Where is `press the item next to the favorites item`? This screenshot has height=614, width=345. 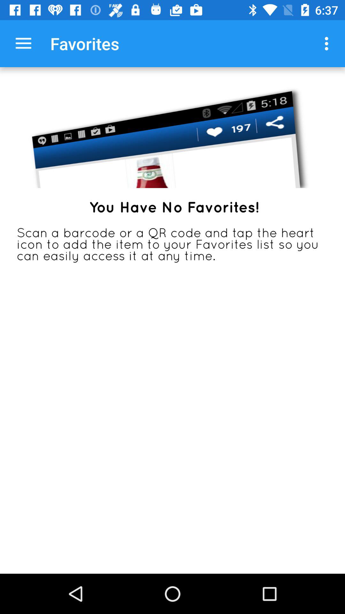 press the item next to the favorites item is located at coordinates (23, 43).